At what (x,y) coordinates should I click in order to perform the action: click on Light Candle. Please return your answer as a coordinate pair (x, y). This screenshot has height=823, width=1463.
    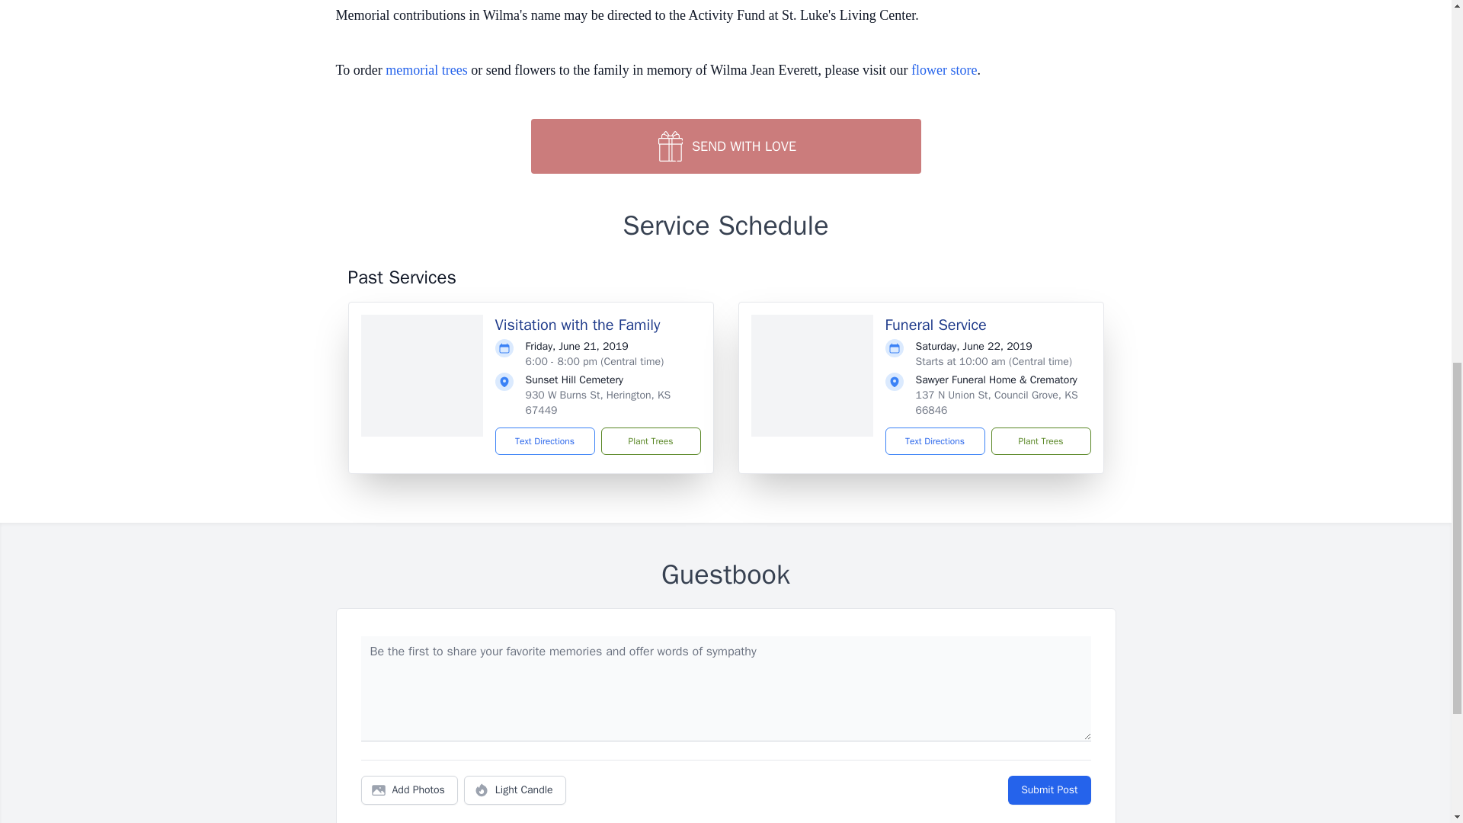
    Looking at the image, I should click on (515, 790).